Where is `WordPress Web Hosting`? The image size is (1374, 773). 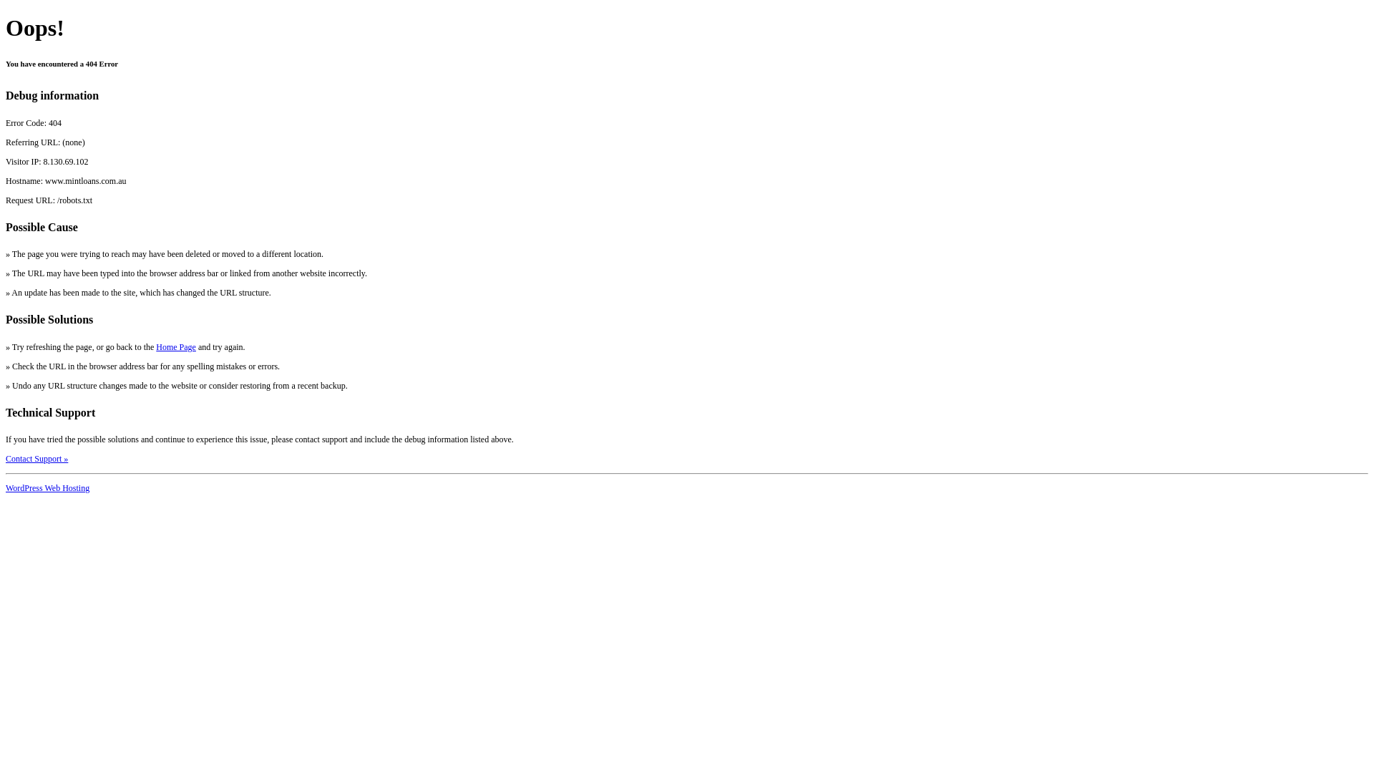
WordPress Web Hosting is located at coordinates (47, 488).